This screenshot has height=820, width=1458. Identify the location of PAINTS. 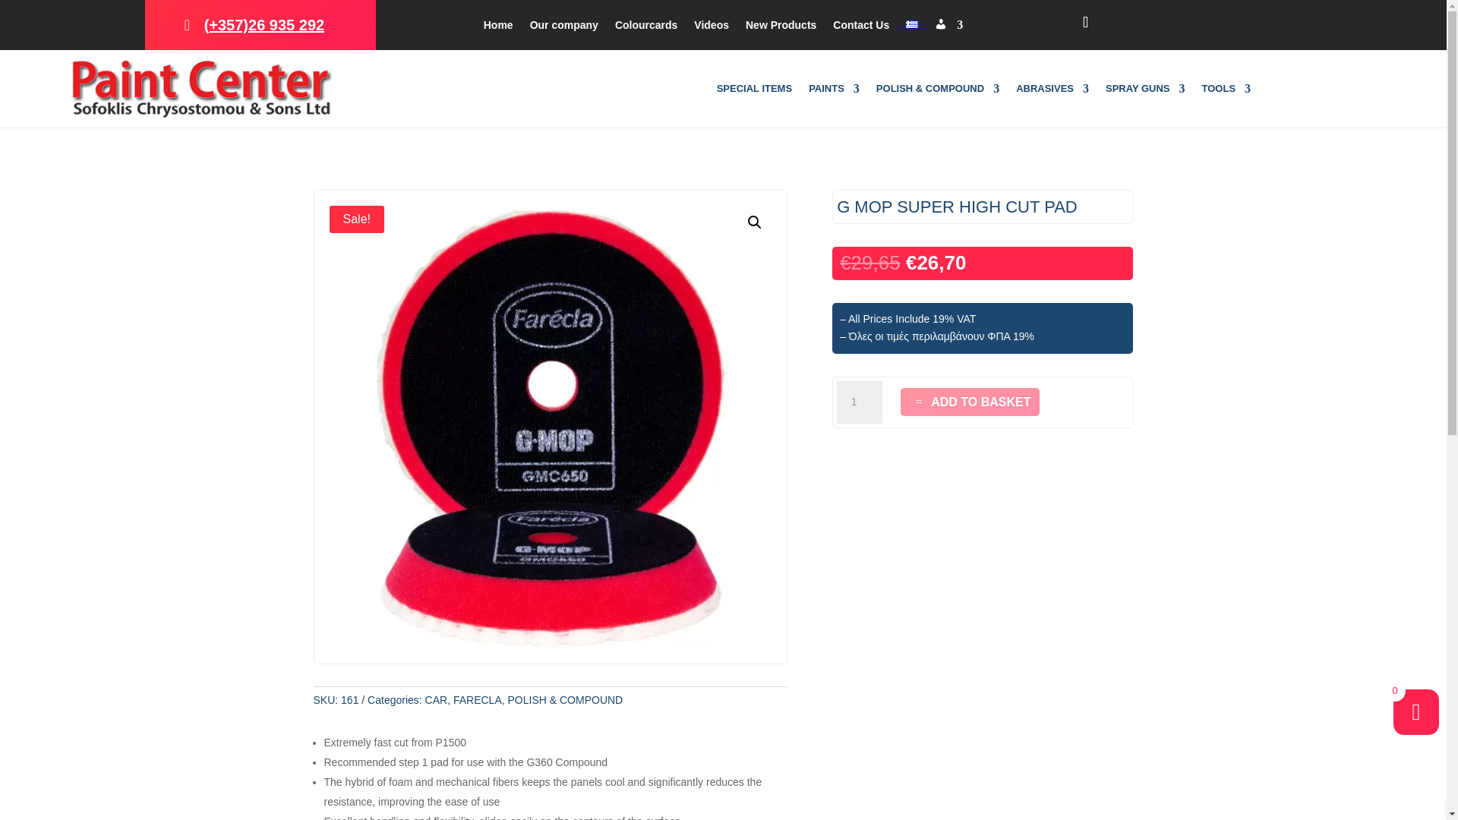
(834, 91).